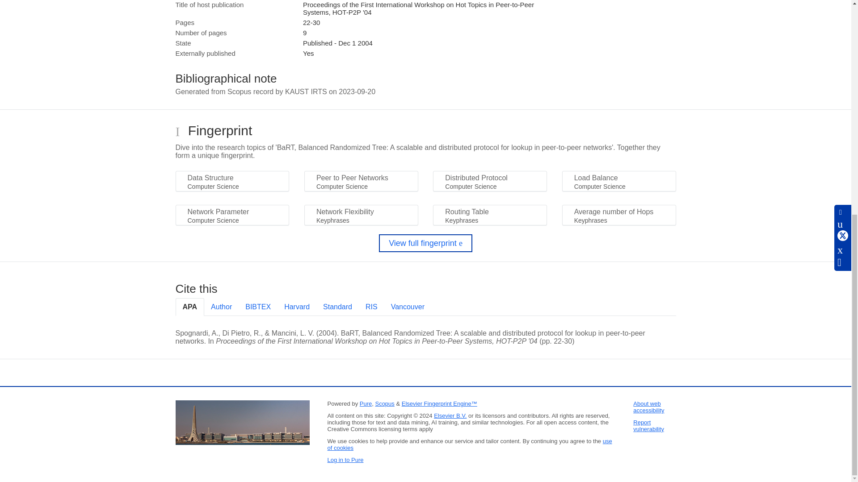  I want to click on use of cookies, so click(469, 444).